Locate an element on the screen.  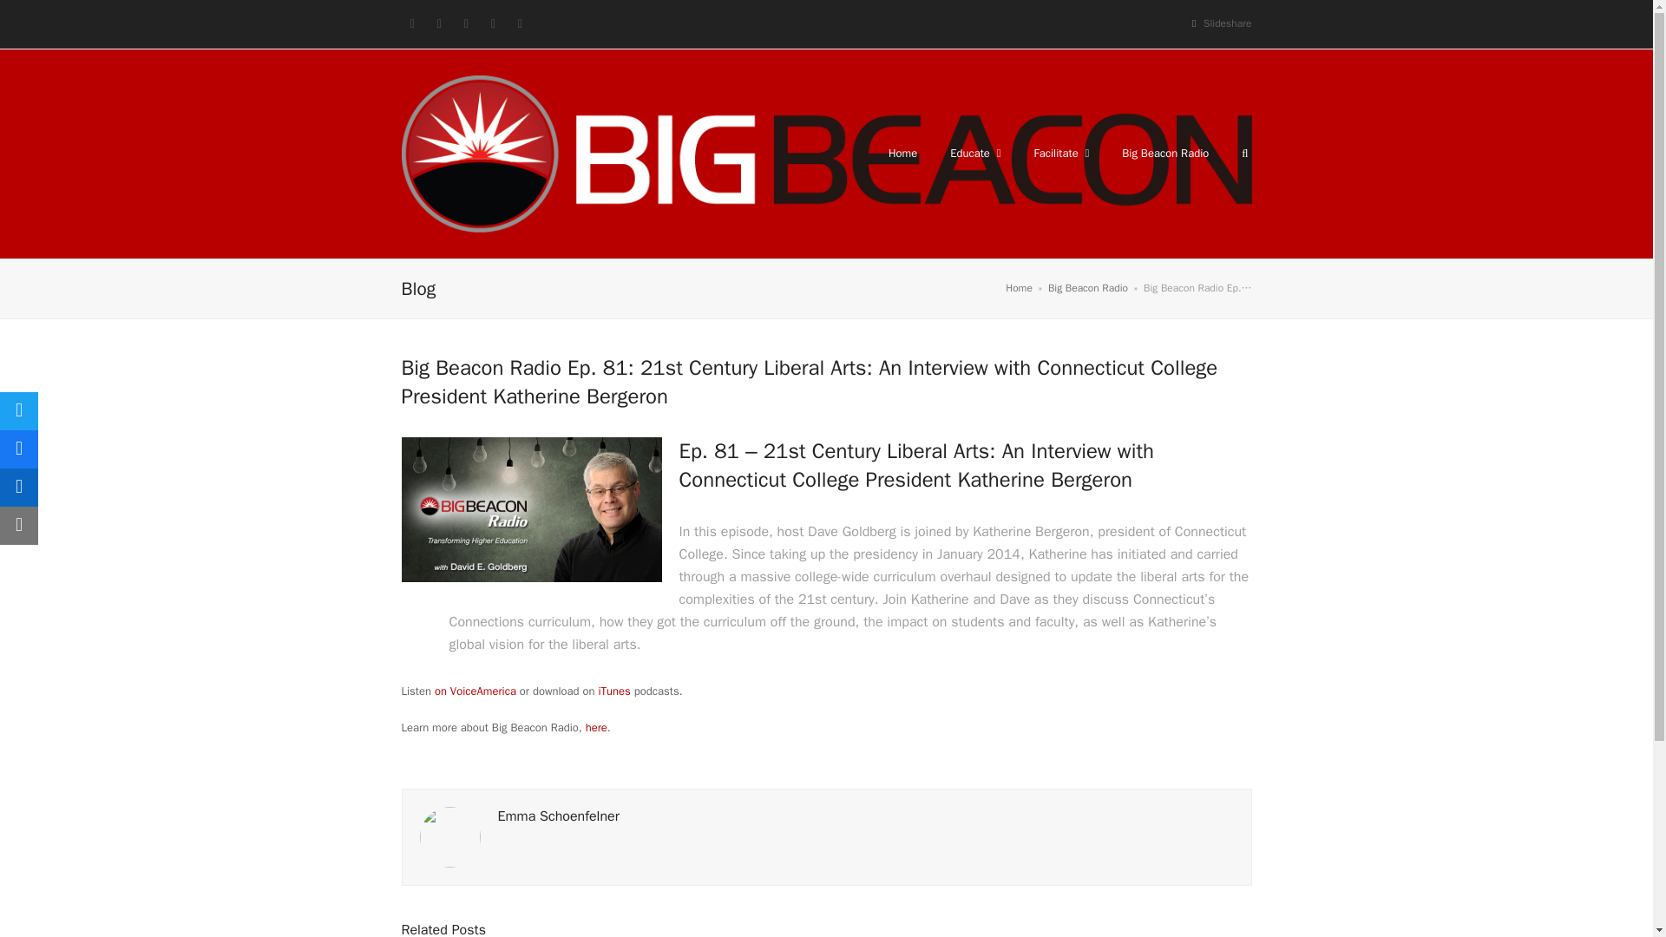
Share on LinkedIn is located at coordinates (19, 488).